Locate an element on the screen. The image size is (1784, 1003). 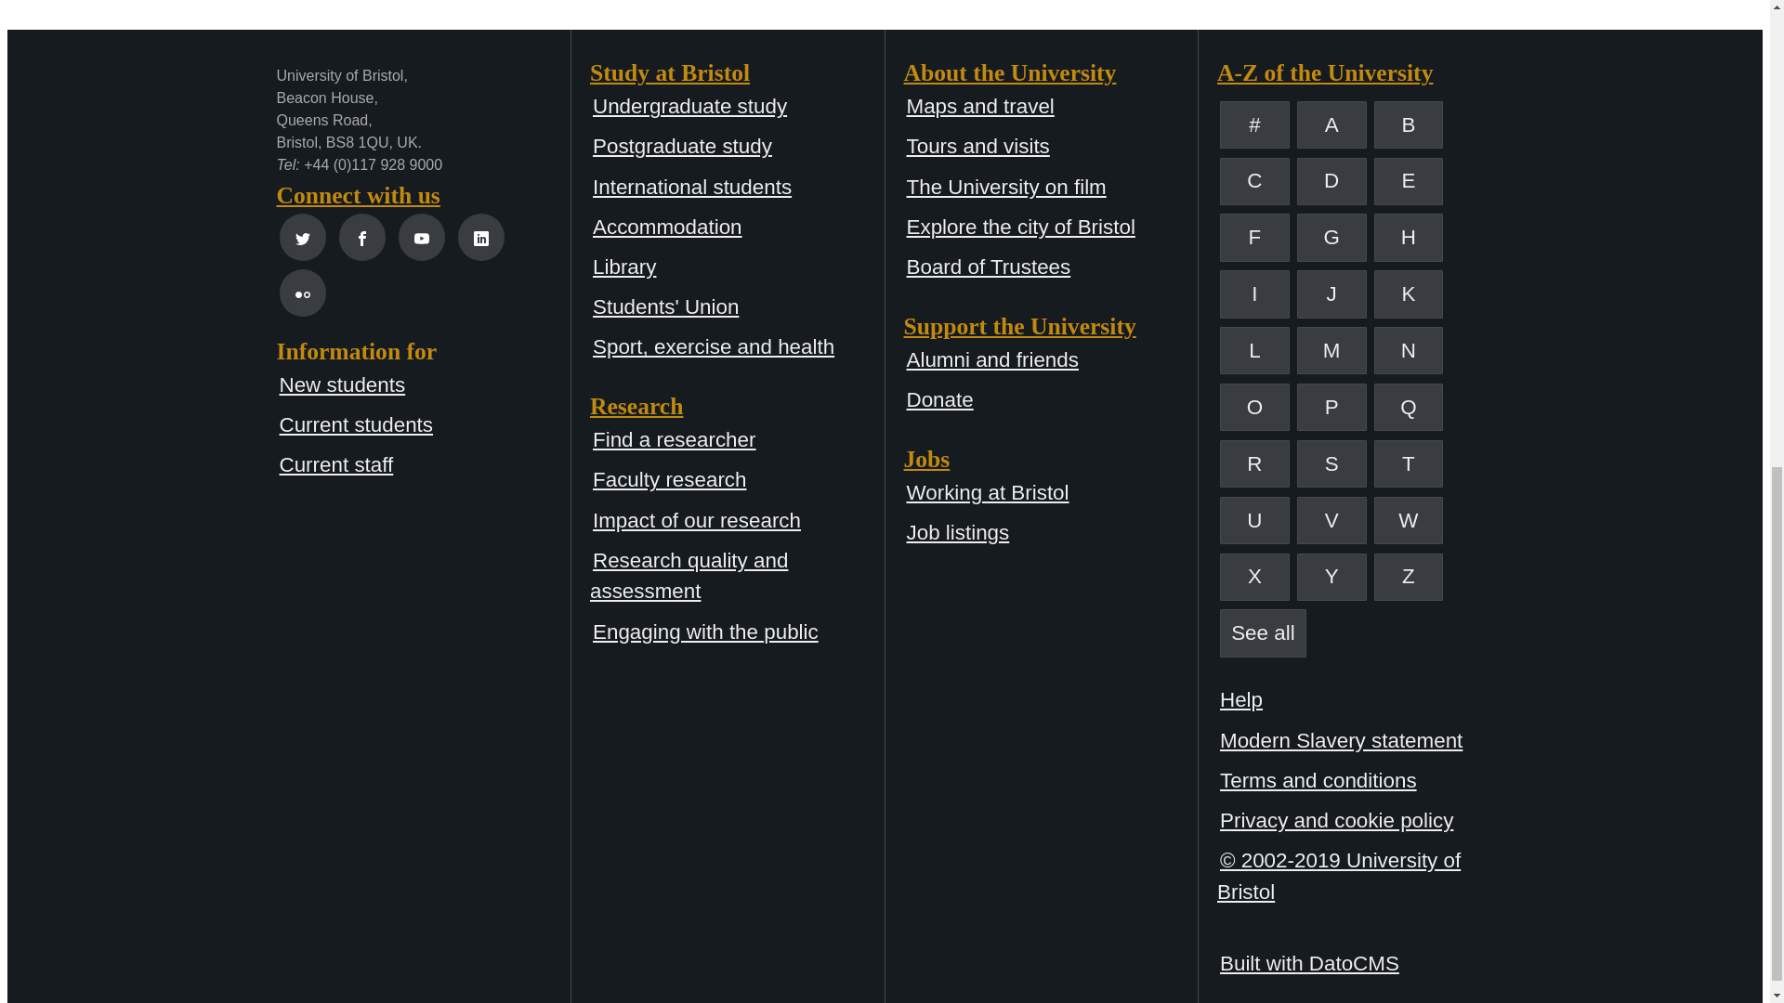
Current staff is located at coordinates (334, 464).